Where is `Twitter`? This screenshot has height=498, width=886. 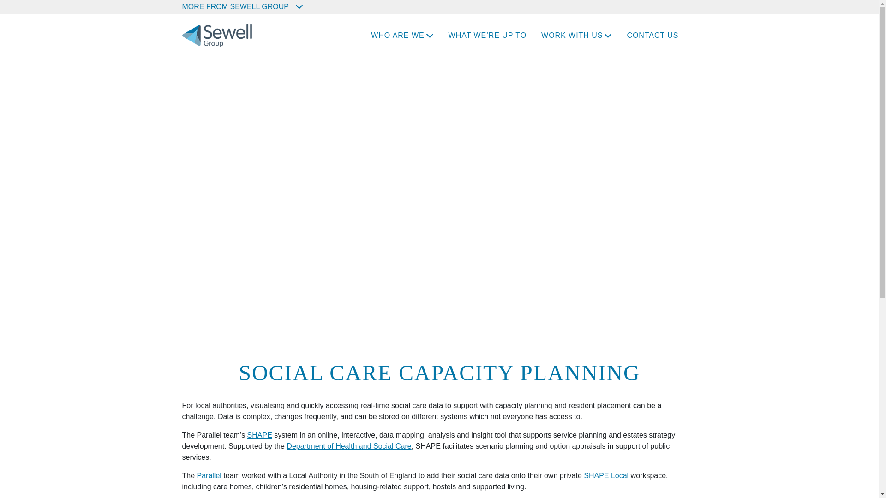 Twitter is located at coordinates (678, 6).